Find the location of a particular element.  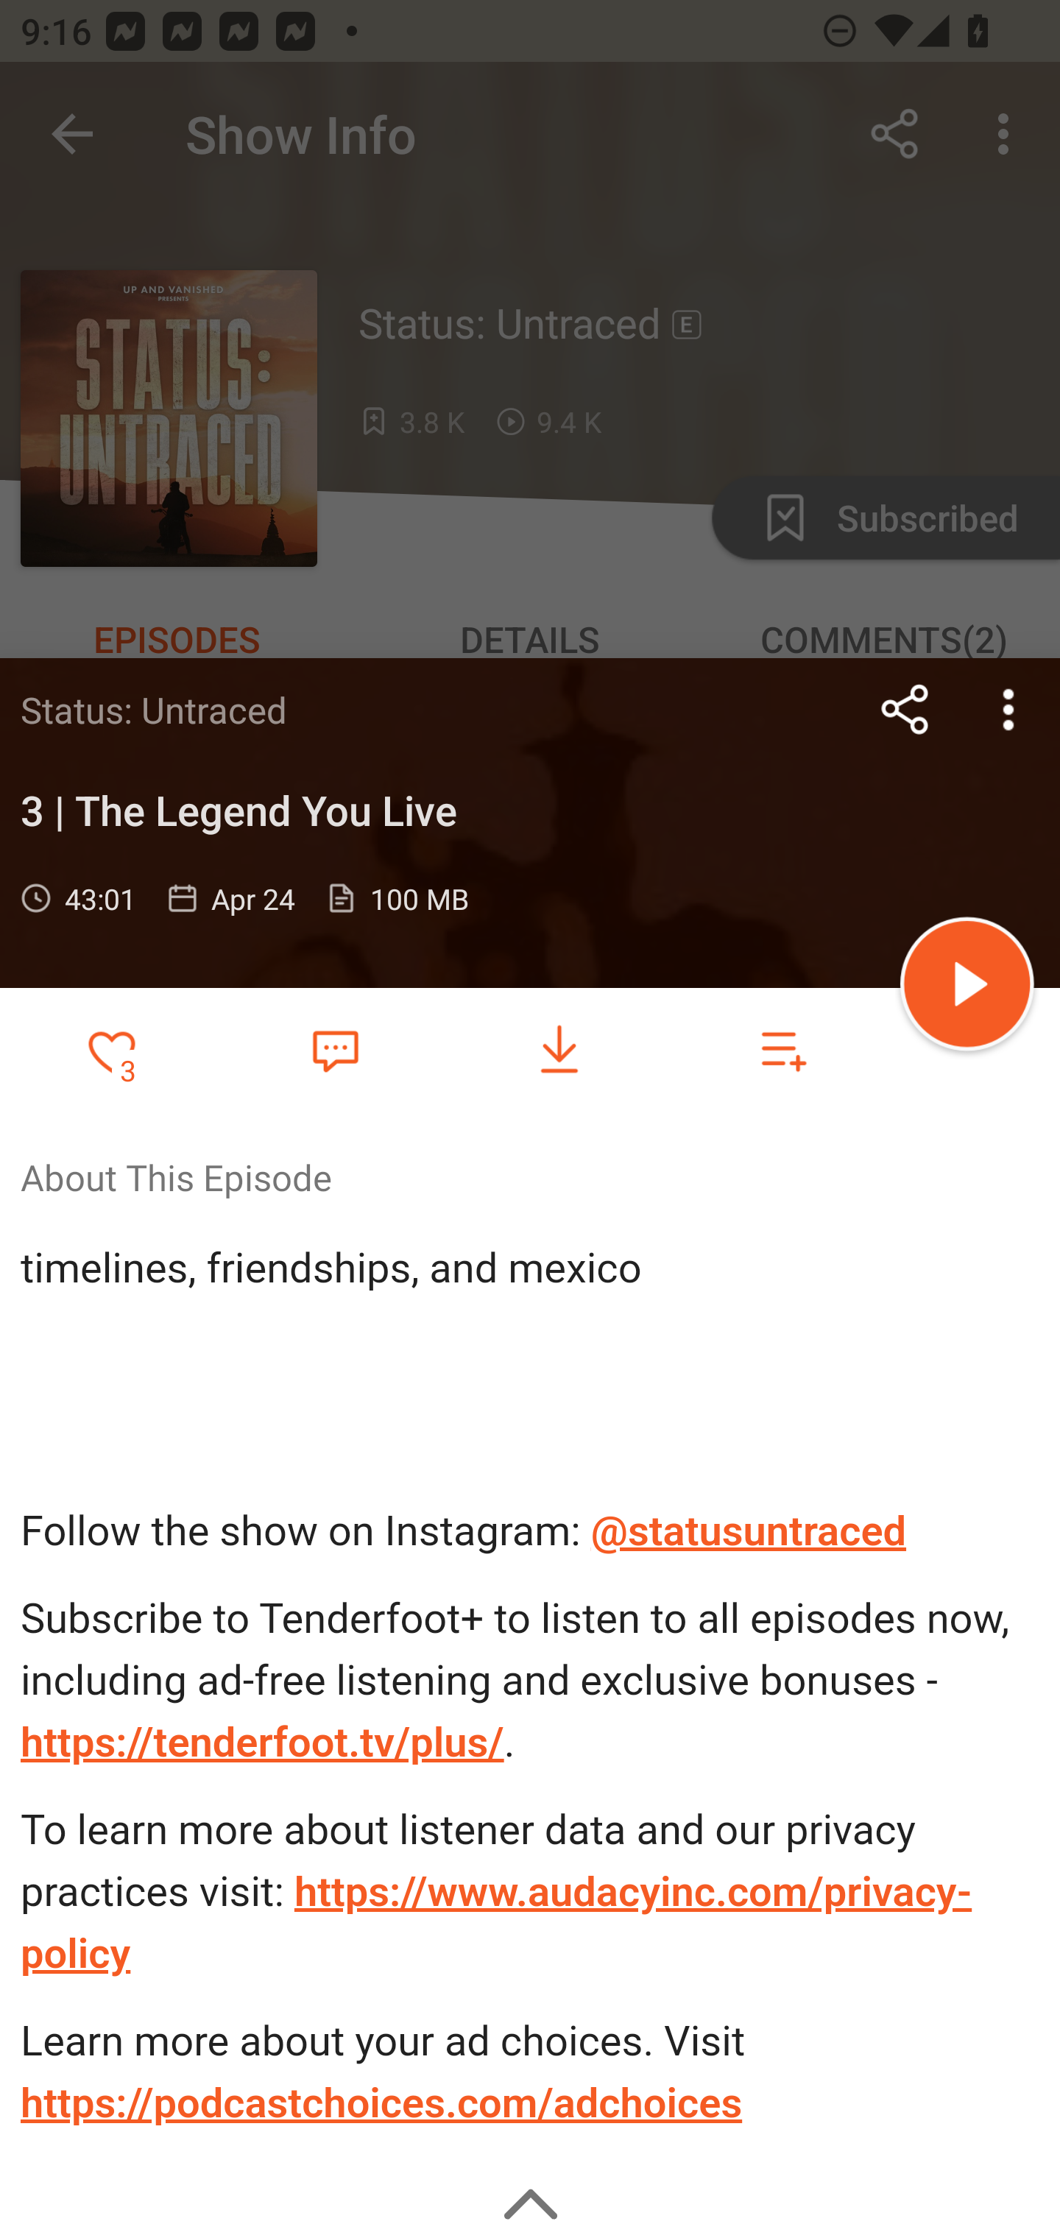

Share is located at coordinates (905, 709).